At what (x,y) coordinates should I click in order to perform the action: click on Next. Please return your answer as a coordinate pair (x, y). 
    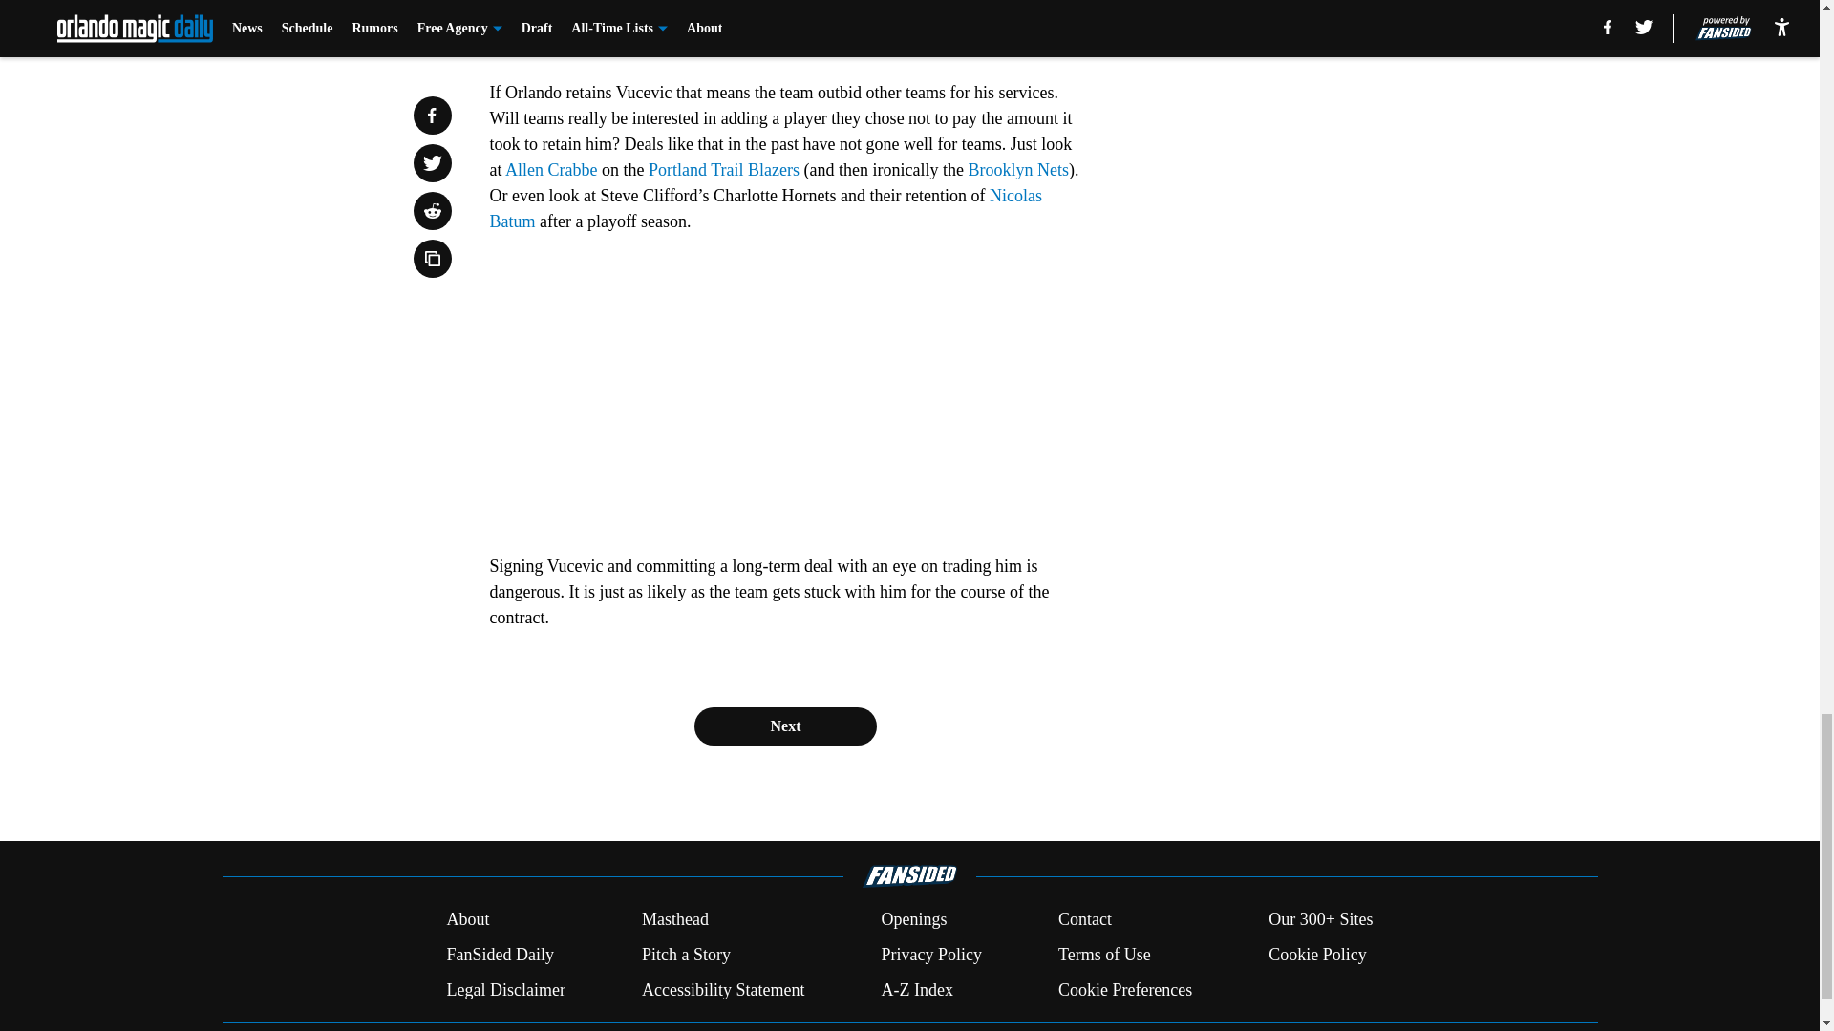
    Looking at the image, I should click on (784, 726).